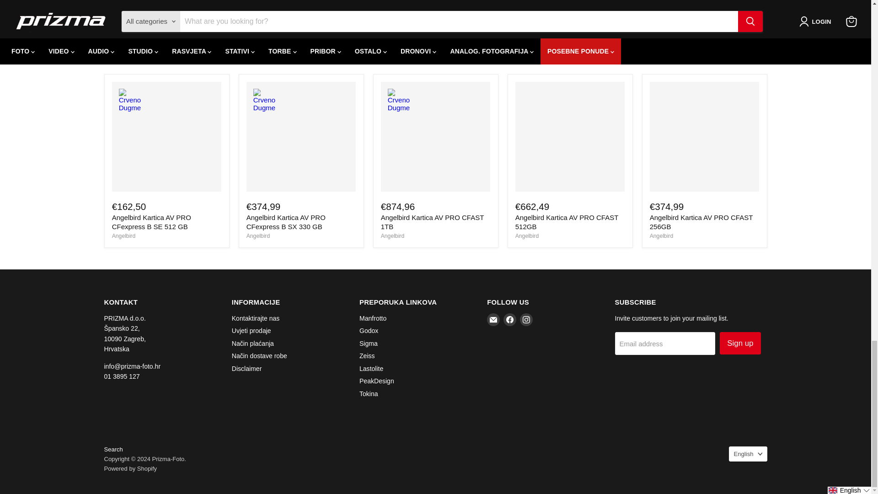 This screenshot has height=494, width=878. I want to click on Angelbird, so click(527, 236).